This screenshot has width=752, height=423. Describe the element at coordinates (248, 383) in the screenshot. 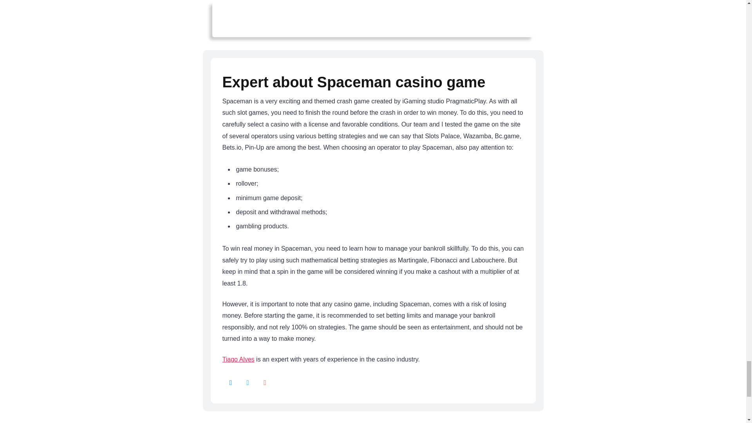

I see `Twitter` at that location.